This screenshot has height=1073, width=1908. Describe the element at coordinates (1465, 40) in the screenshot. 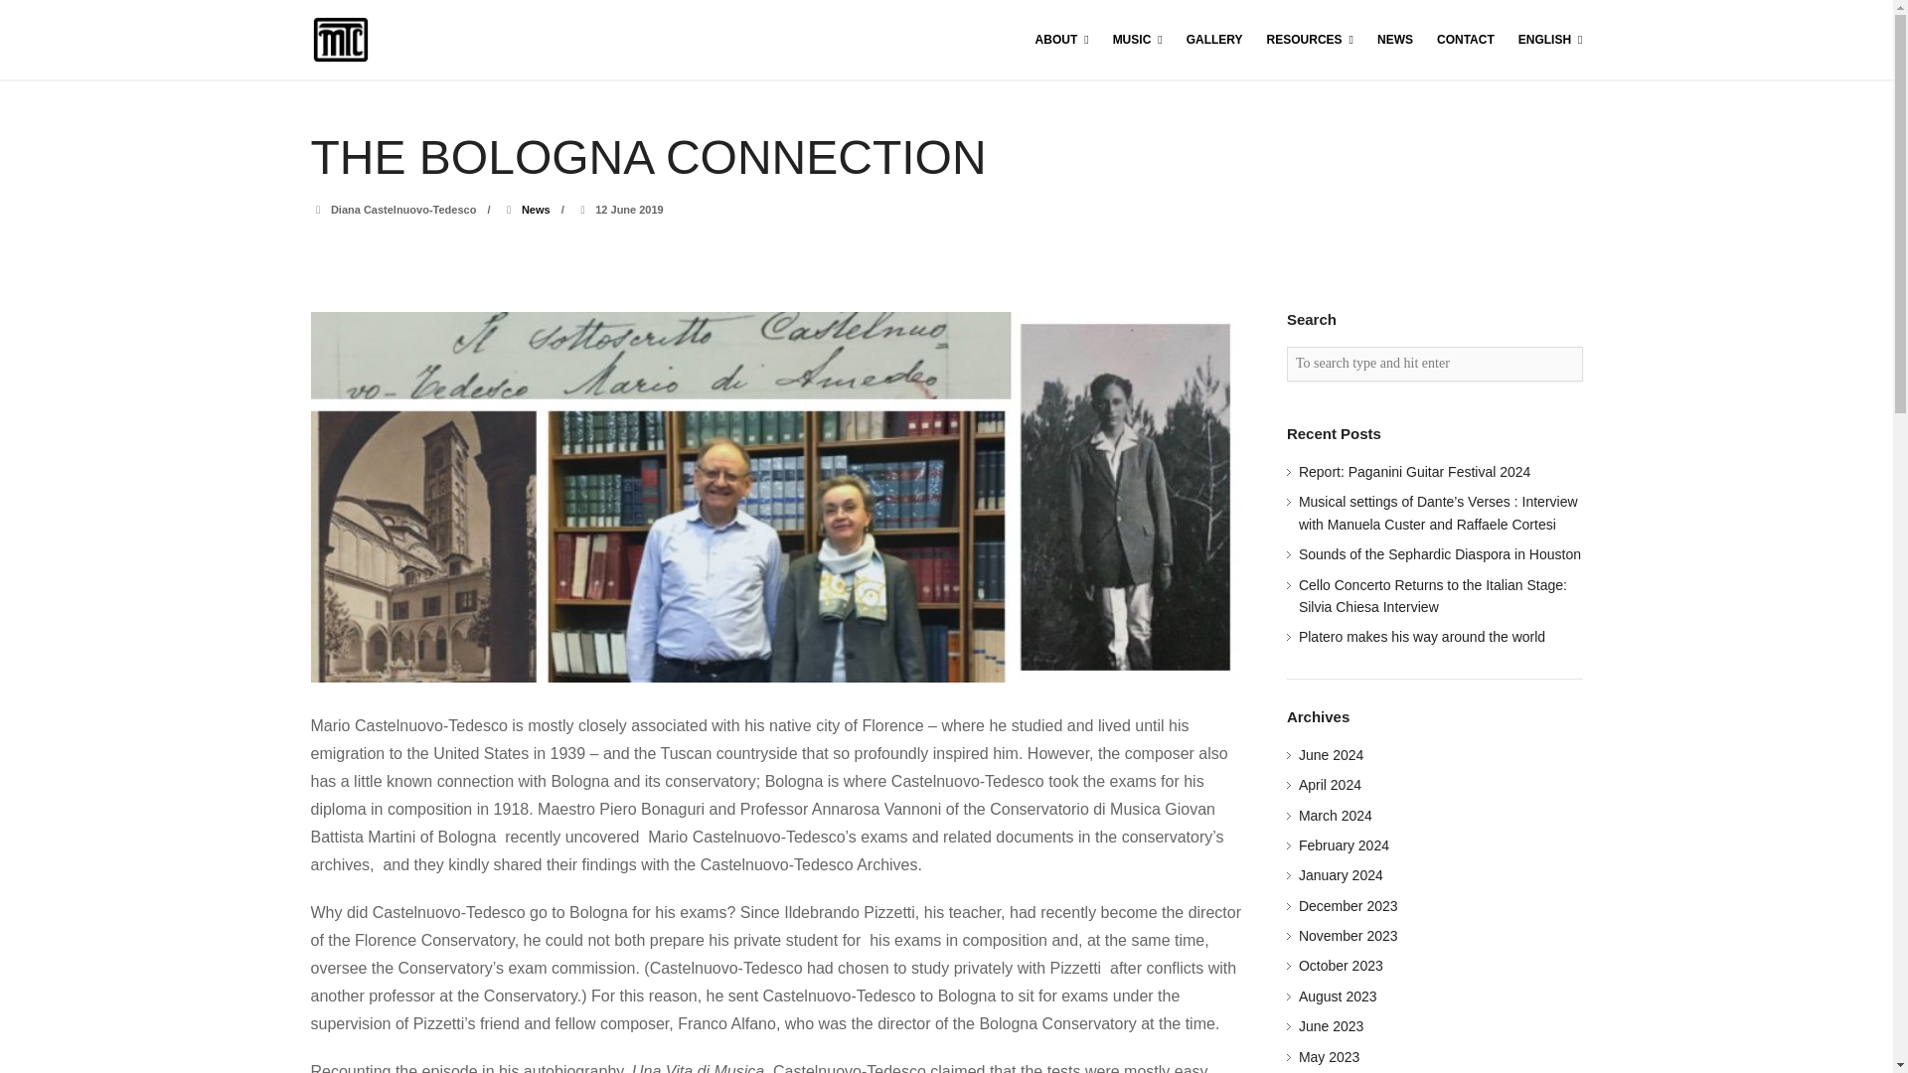

I see `CONTACT` at that location.